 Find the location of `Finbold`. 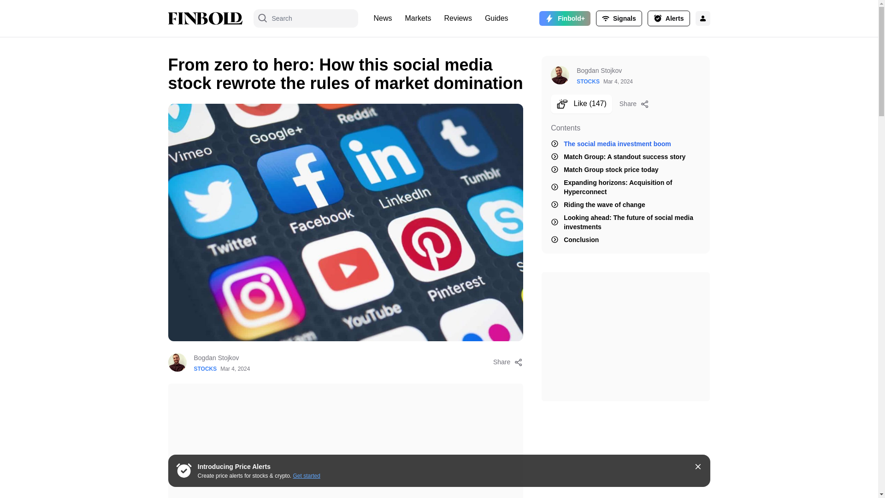

Finbold is located at coordinates (205, 18).